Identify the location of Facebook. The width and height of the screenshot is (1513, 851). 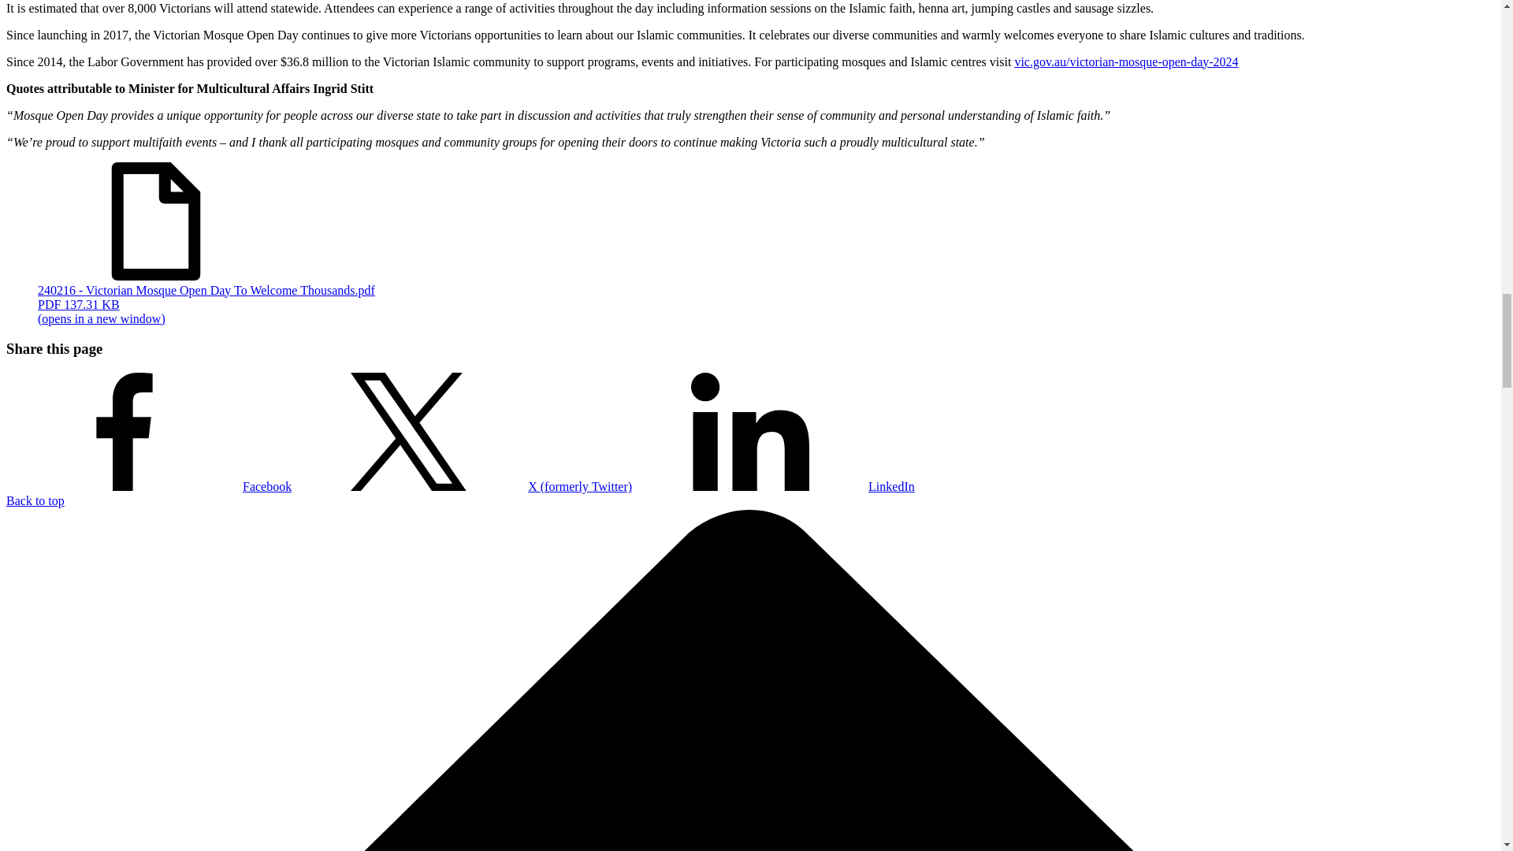
(148, 487).